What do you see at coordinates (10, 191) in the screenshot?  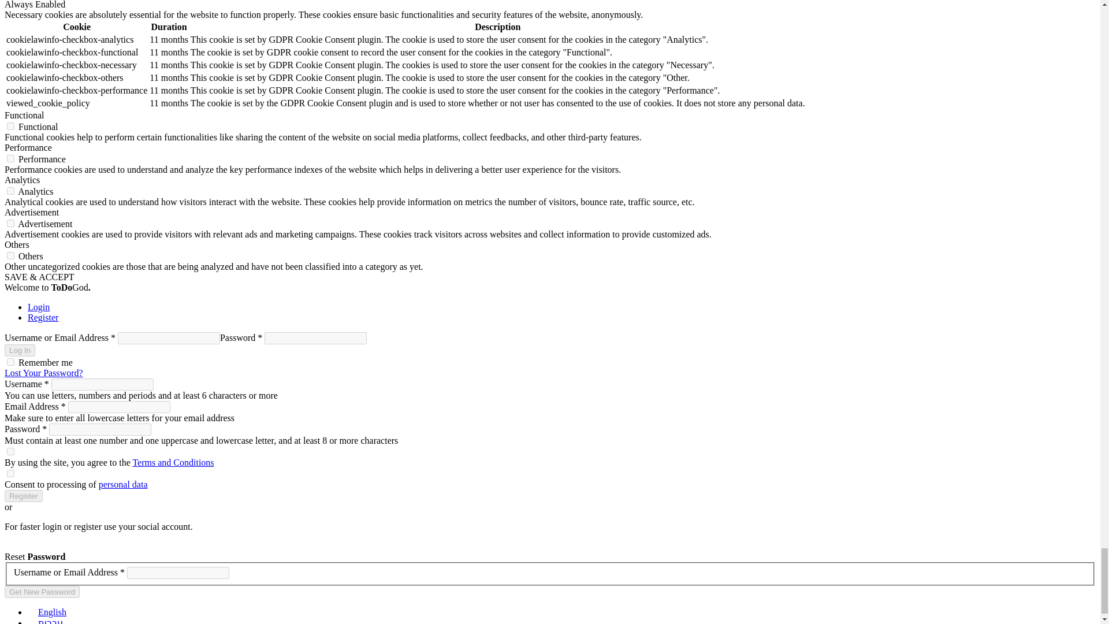 I see `on` at bounding box center [10, 191].